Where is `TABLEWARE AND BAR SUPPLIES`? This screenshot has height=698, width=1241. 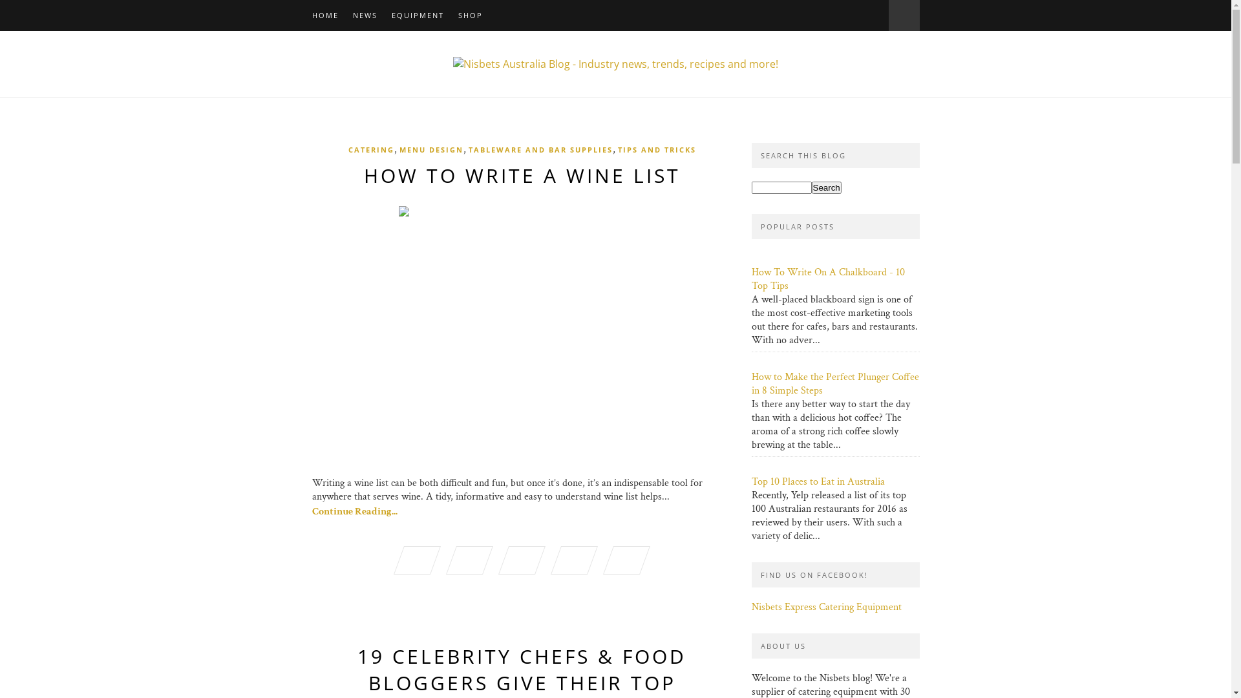 TABLEWARE AND BAR SUPPLIES is located at coordinates (540, 150).